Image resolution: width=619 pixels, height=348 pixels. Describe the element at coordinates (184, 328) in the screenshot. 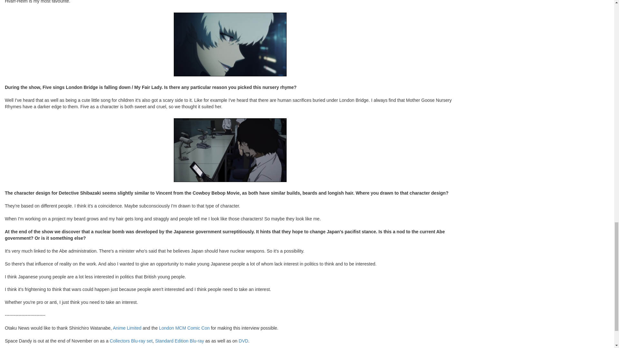

I see `London MCM Comic Con` at that location.